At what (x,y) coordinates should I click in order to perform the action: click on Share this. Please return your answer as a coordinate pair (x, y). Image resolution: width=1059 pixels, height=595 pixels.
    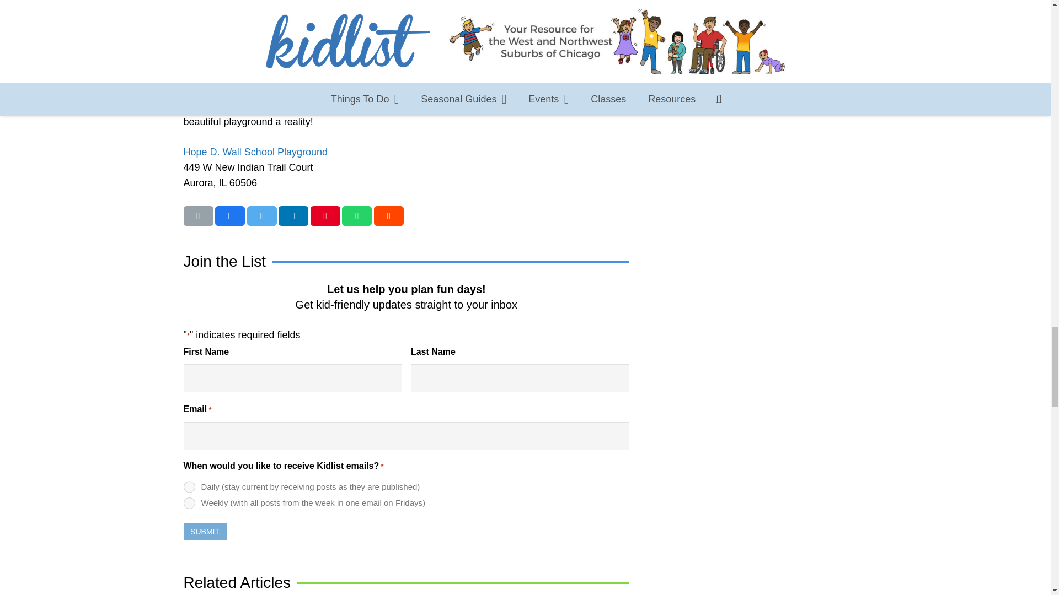
    Looking at the image, I should click on (293, 216).